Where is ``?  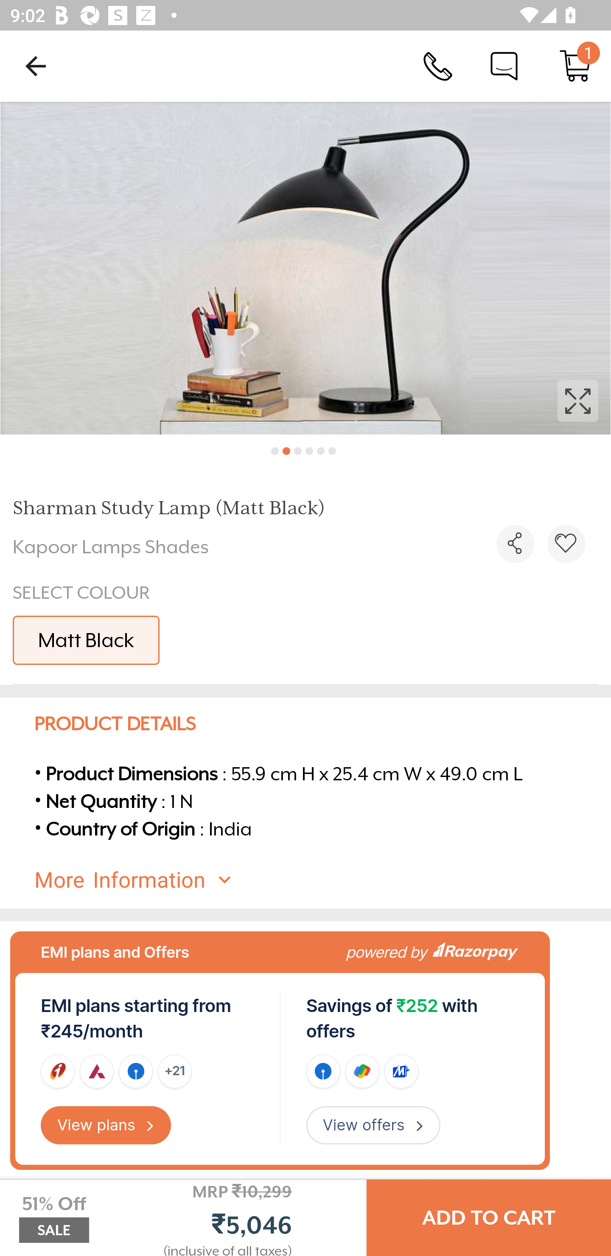
 is located at coordinates (566, 544).